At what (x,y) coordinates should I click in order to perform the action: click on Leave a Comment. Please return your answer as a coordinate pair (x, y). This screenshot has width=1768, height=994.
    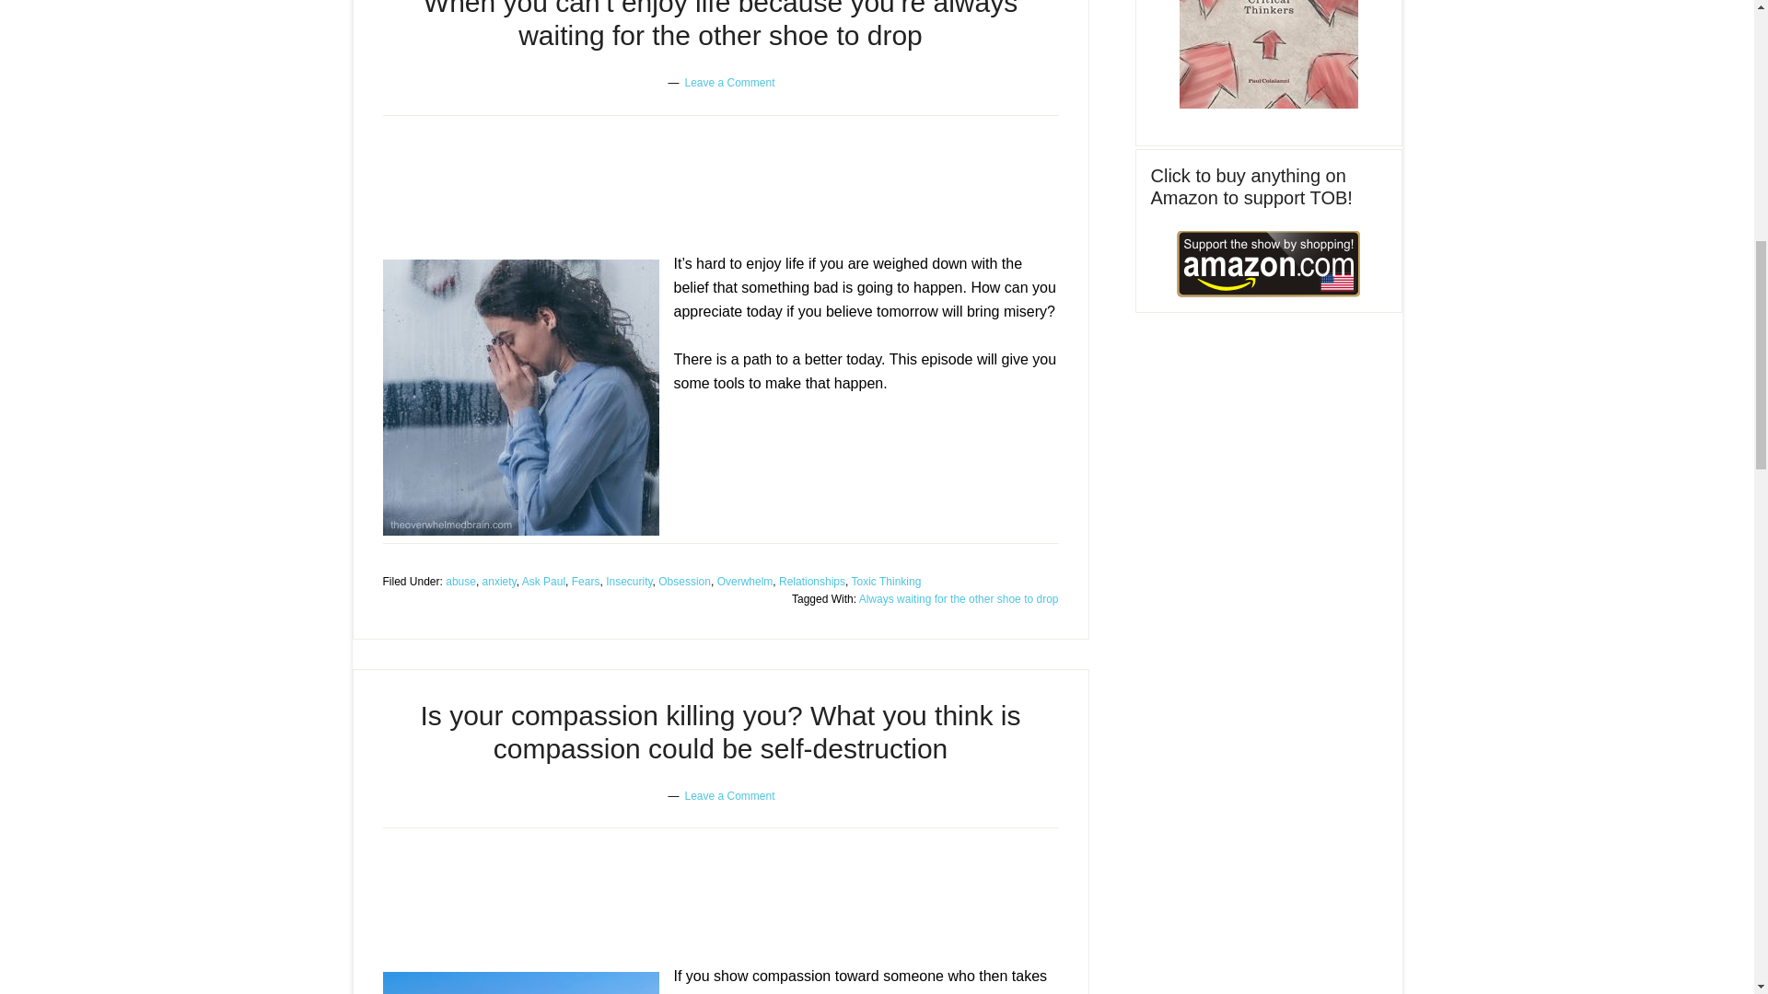
    Looking at the image, I should click on (729, 83).